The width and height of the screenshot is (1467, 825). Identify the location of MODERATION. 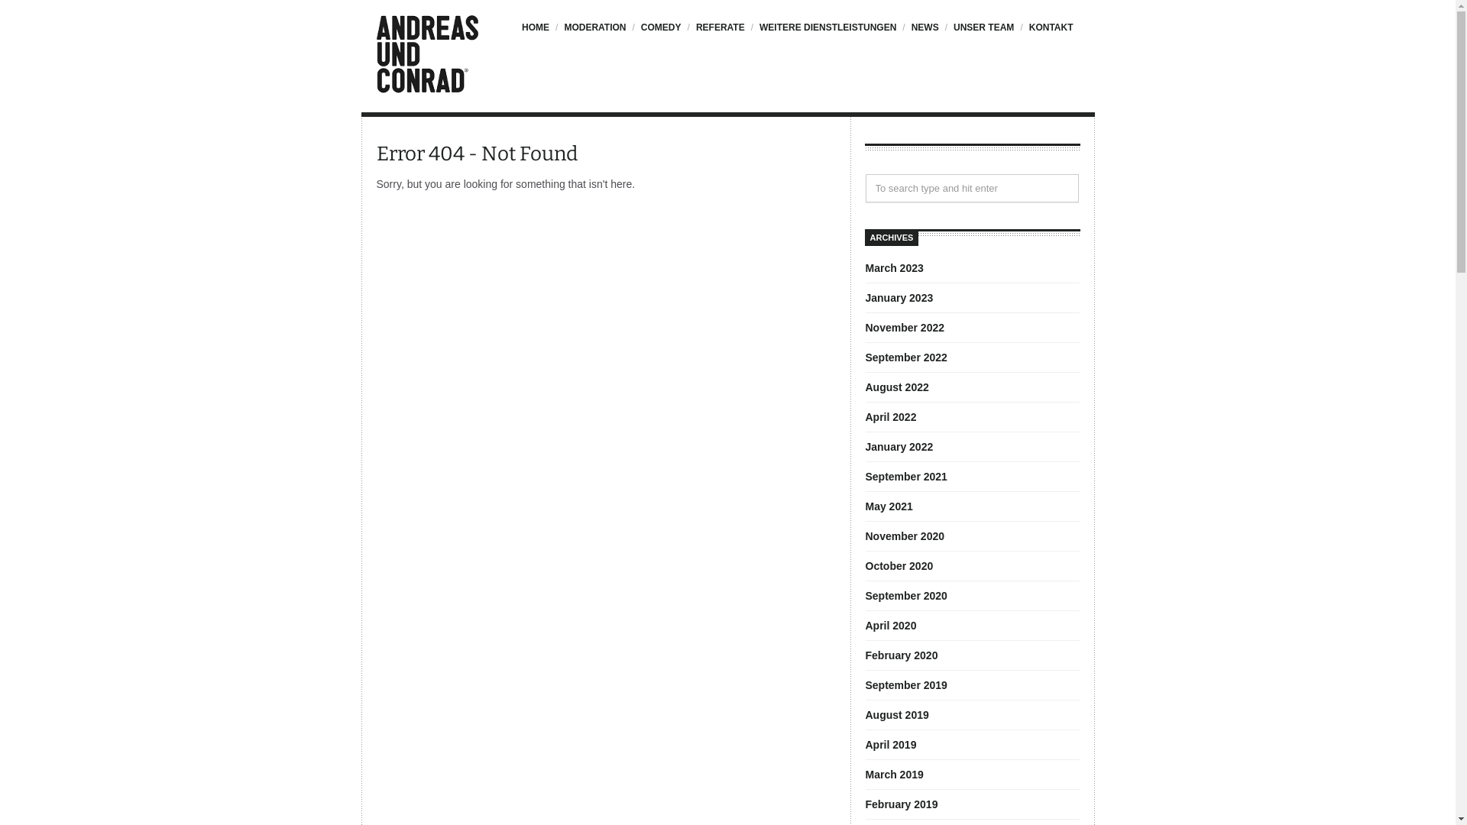
(594, 35).